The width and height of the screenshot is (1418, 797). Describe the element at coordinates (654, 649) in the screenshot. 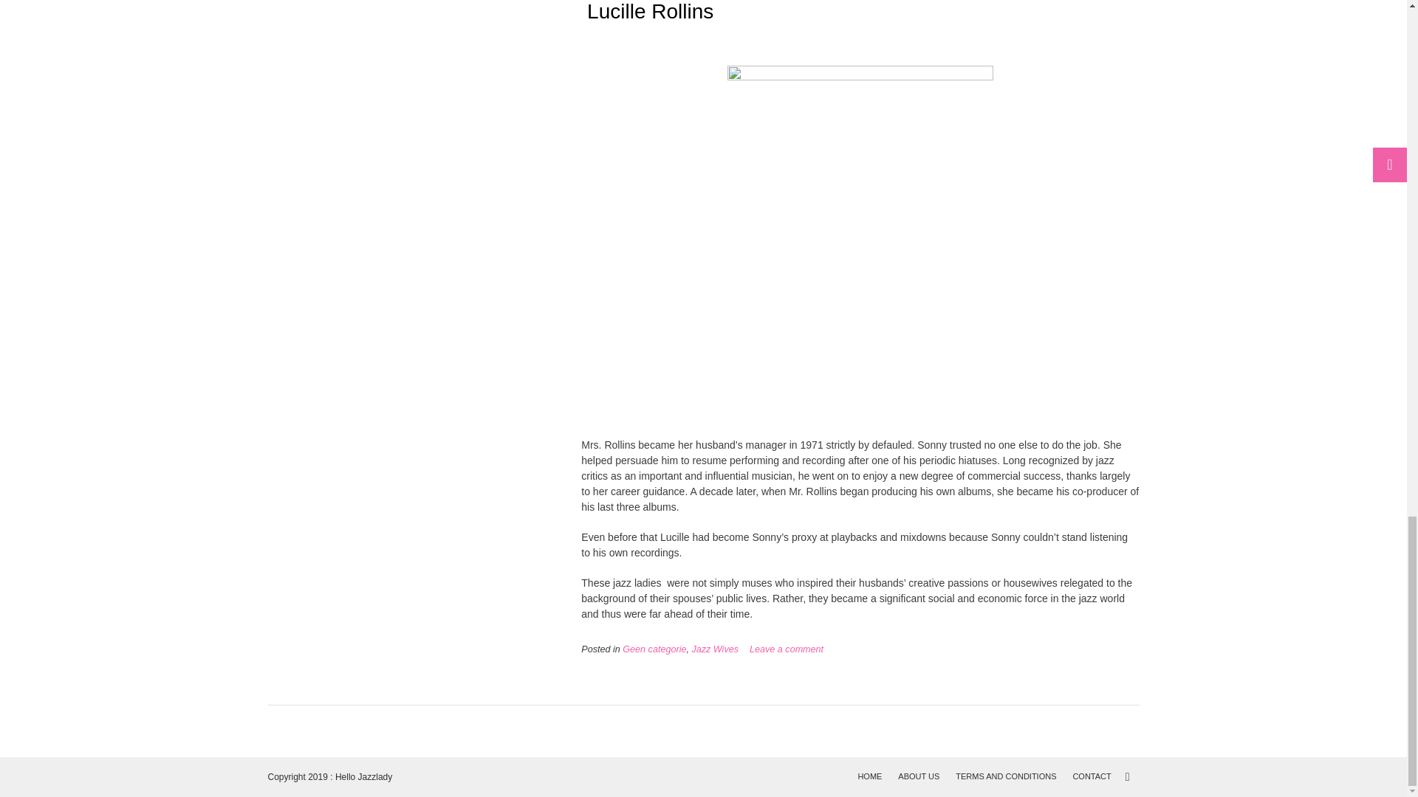

I see `Geen categorie` at that location.